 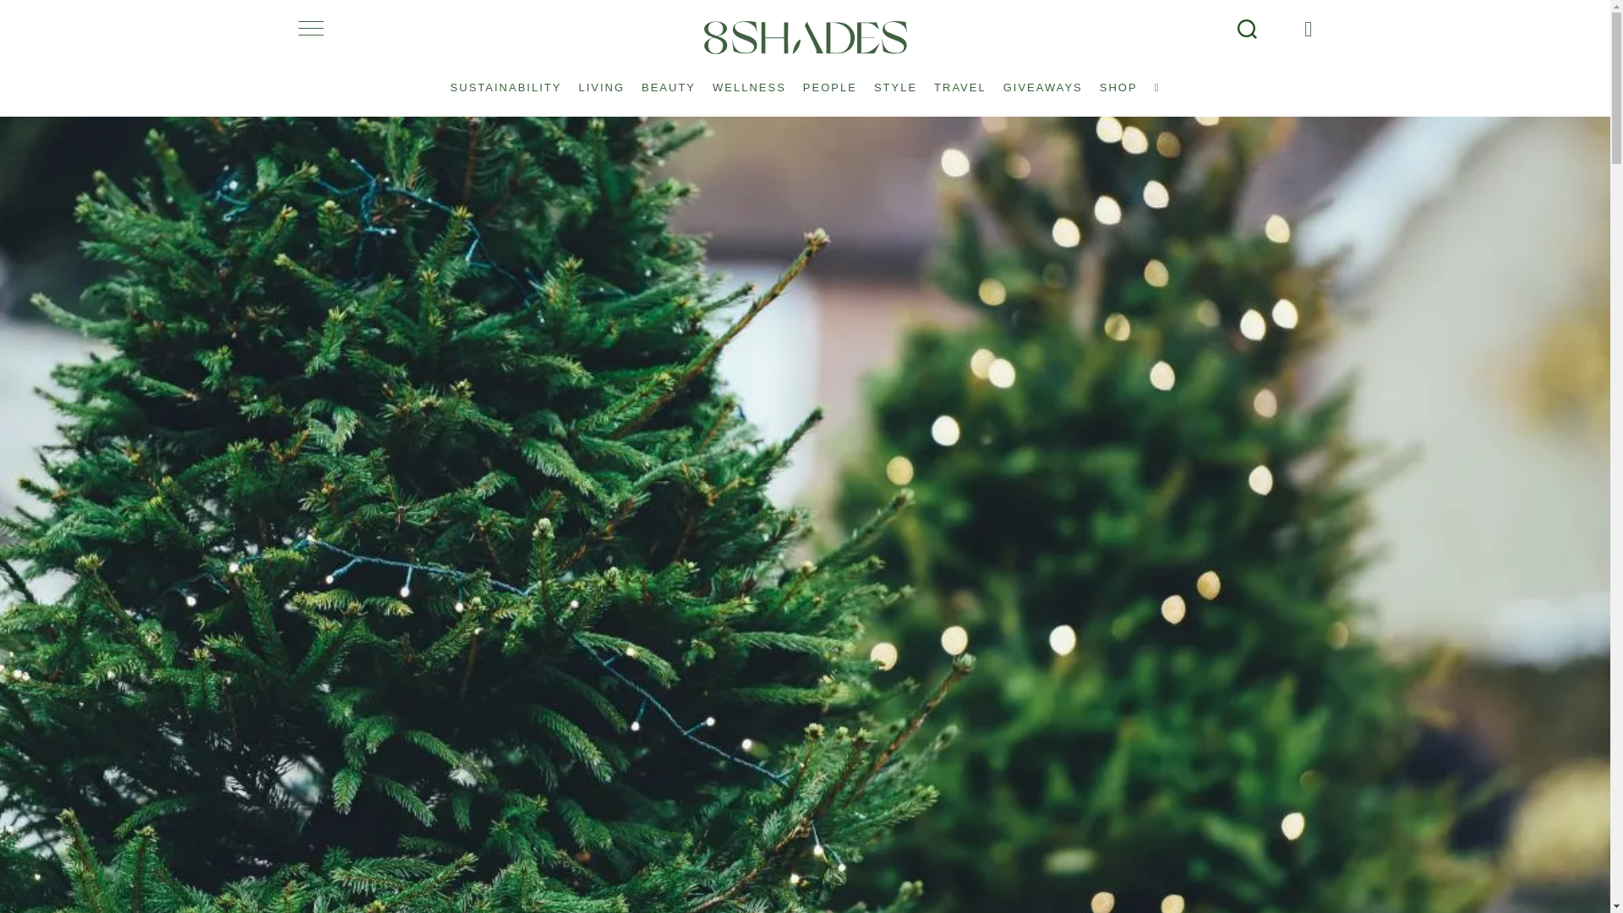 I want to click on SHOP, so click(x=1118, y=79).